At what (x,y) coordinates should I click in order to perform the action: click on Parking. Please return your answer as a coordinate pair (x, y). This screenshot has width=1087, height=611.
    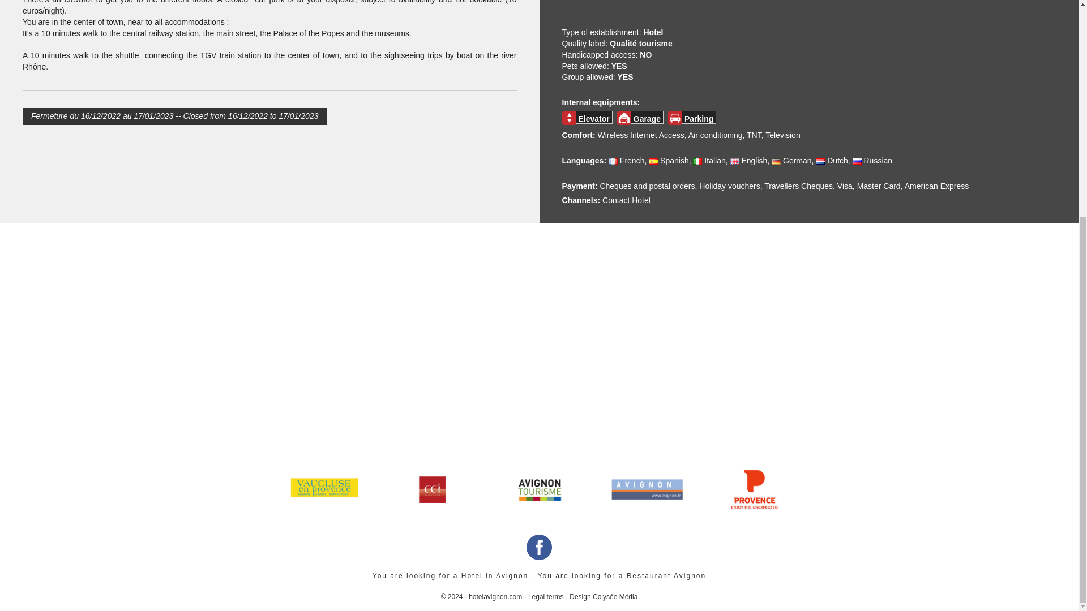
    Looking at the image, I should click on (675, 118).